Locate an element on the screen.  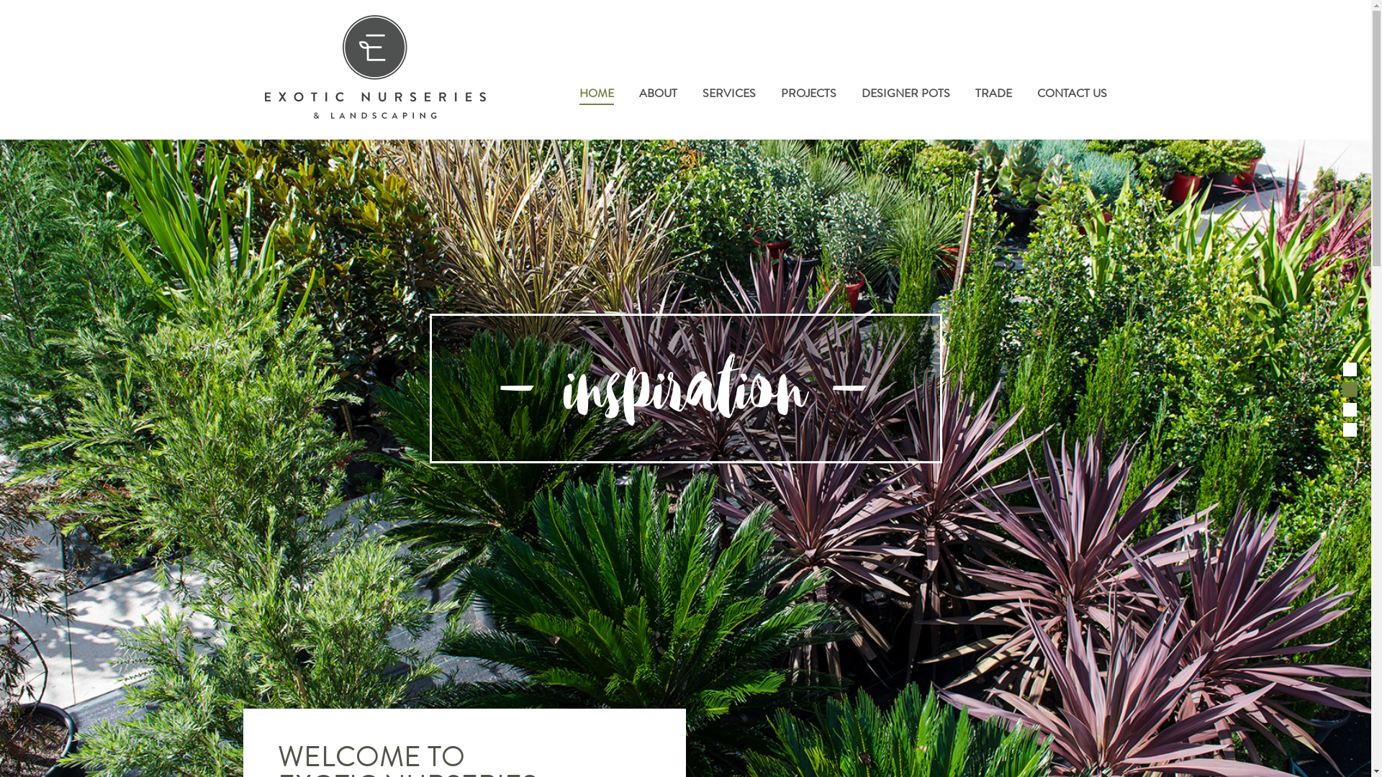
PROJECTS is located at coordinates (808, 95).